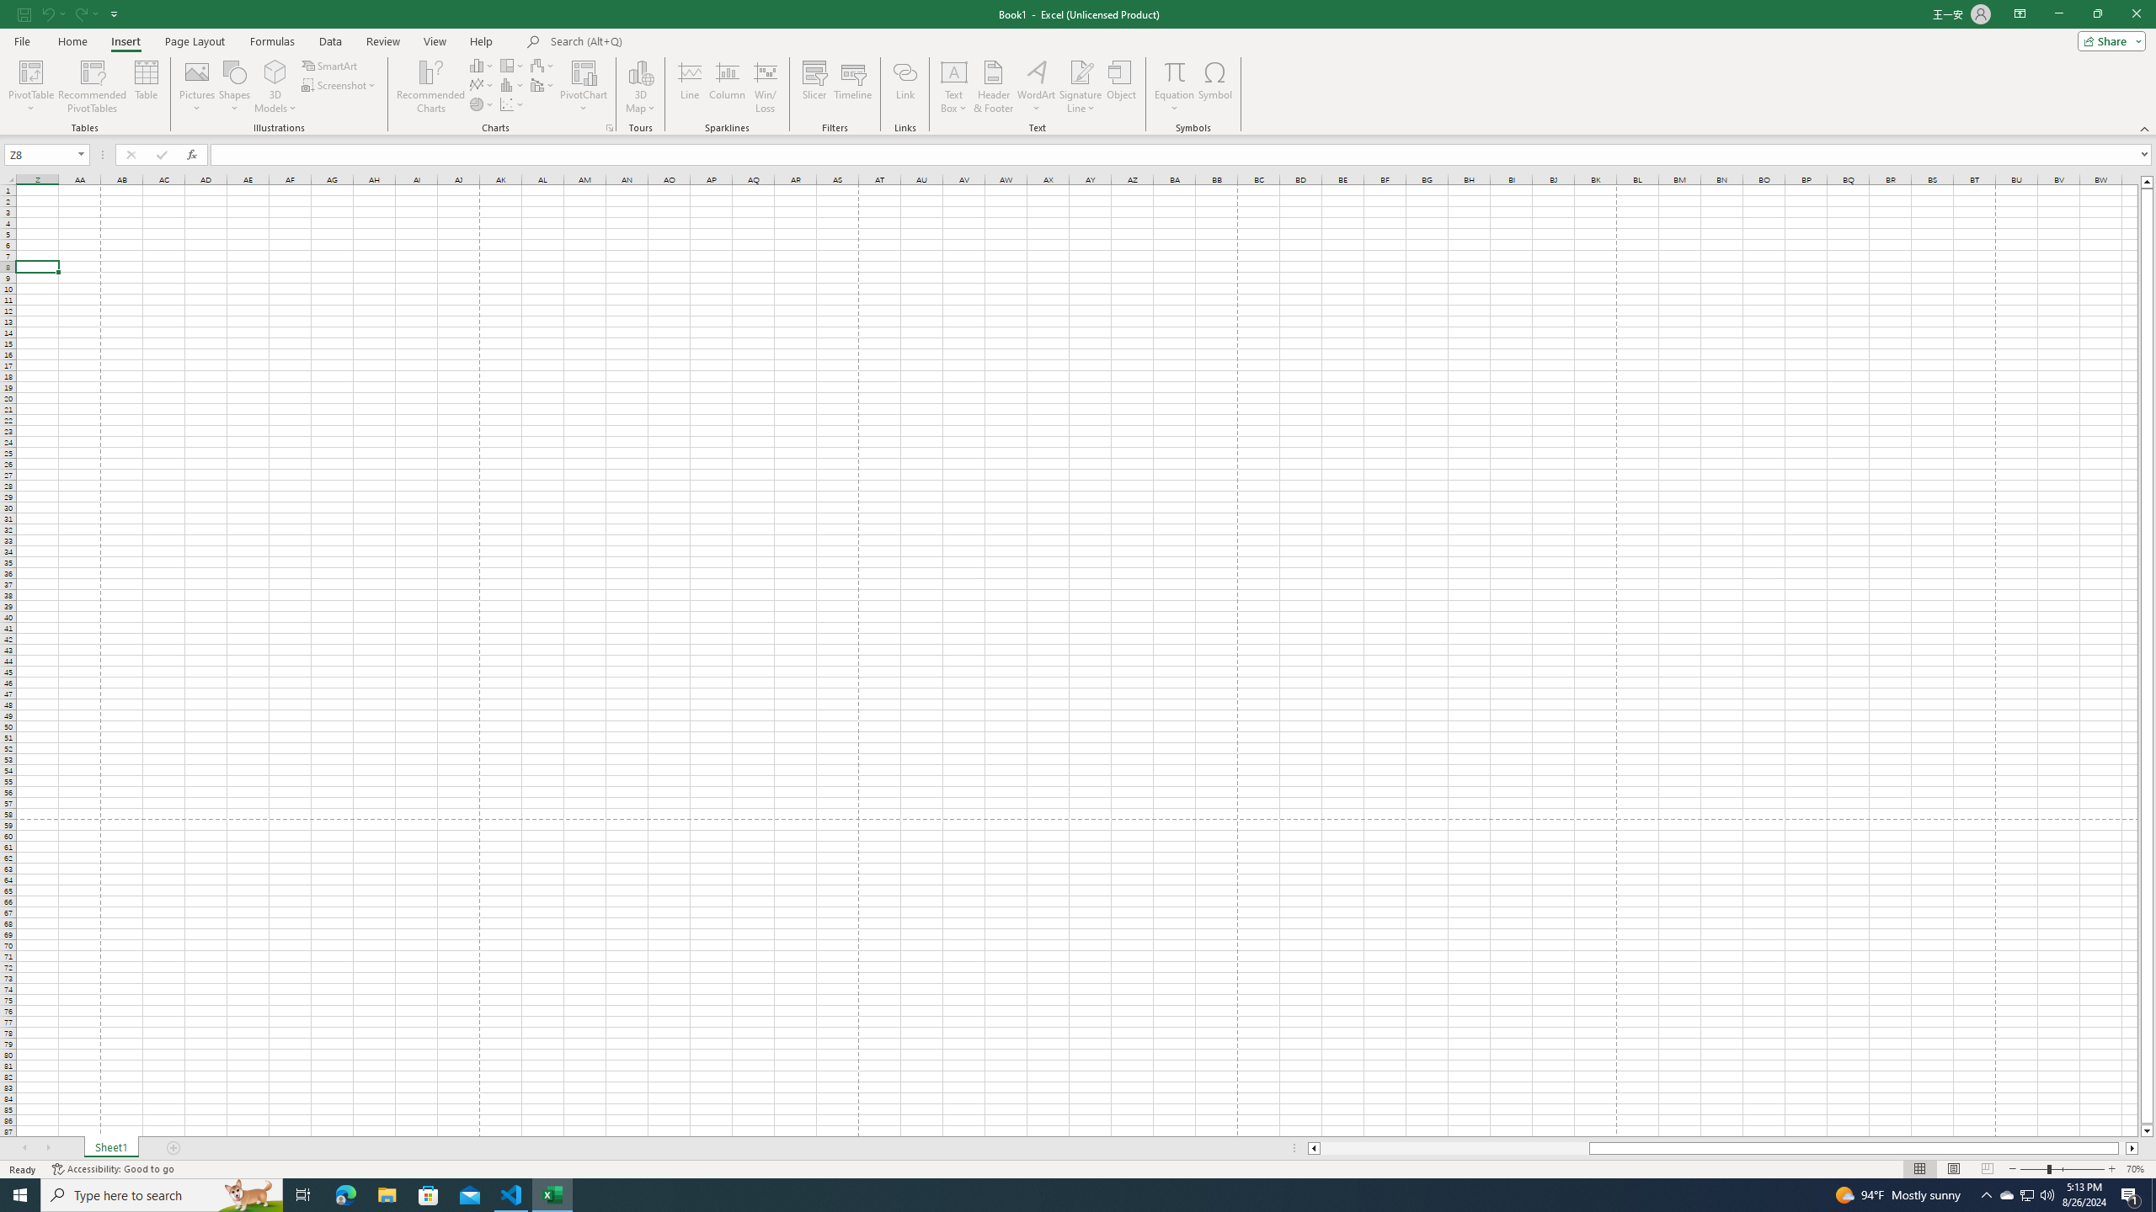  What do you see at coordinates (330, 66) in the screenshot?
I see `SmartArt...` at bounding box center [330, 66].